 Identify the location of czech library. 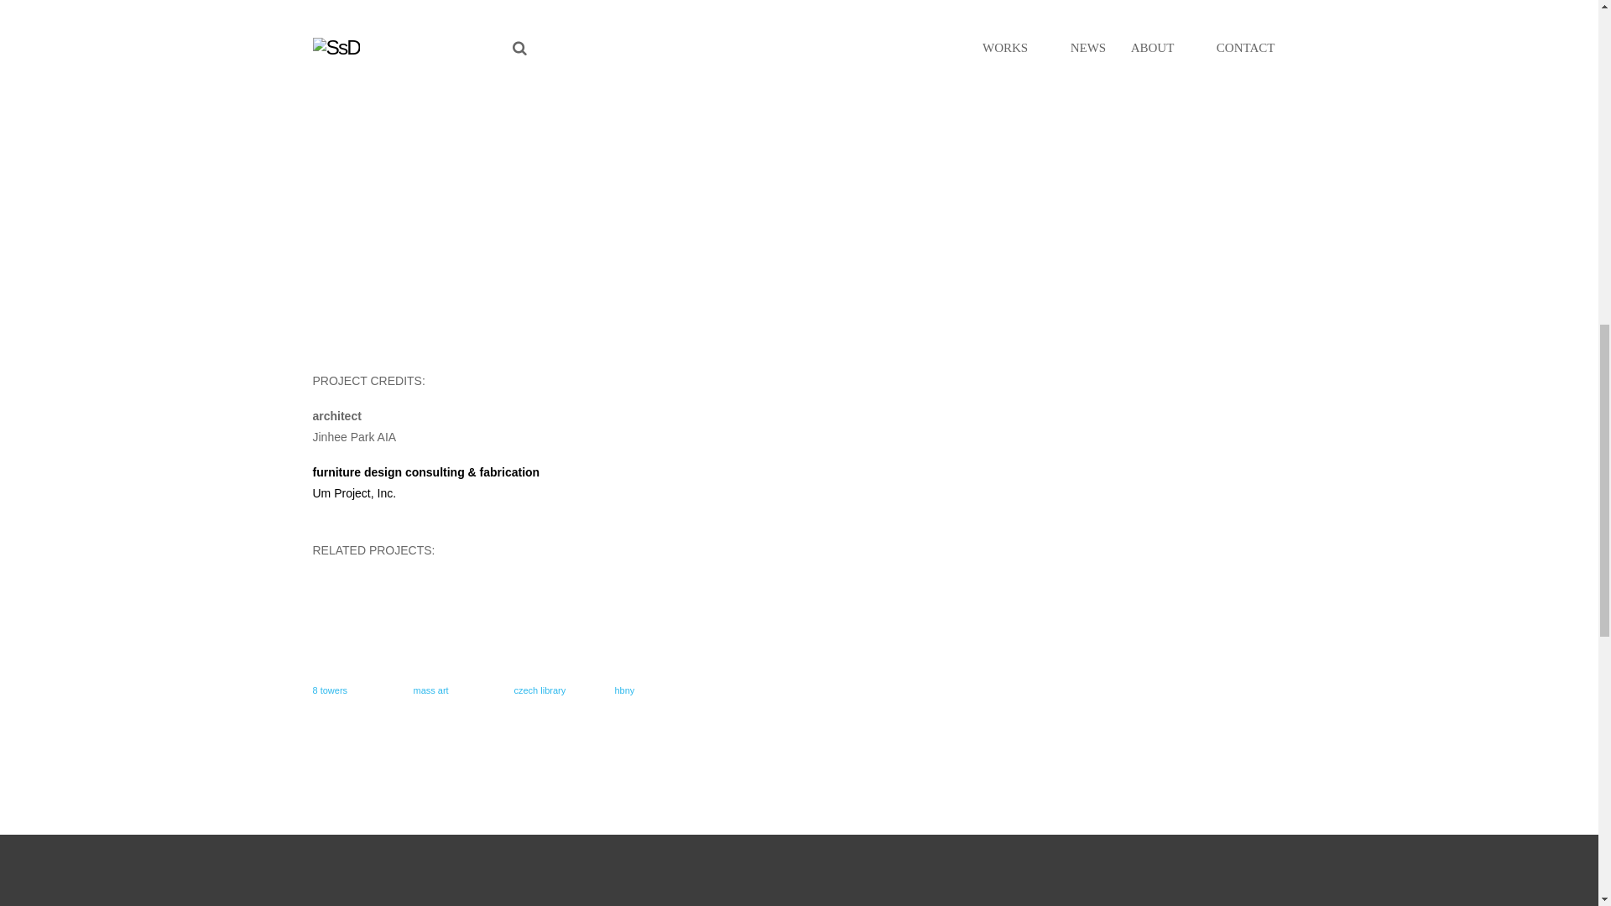
(539, 690).